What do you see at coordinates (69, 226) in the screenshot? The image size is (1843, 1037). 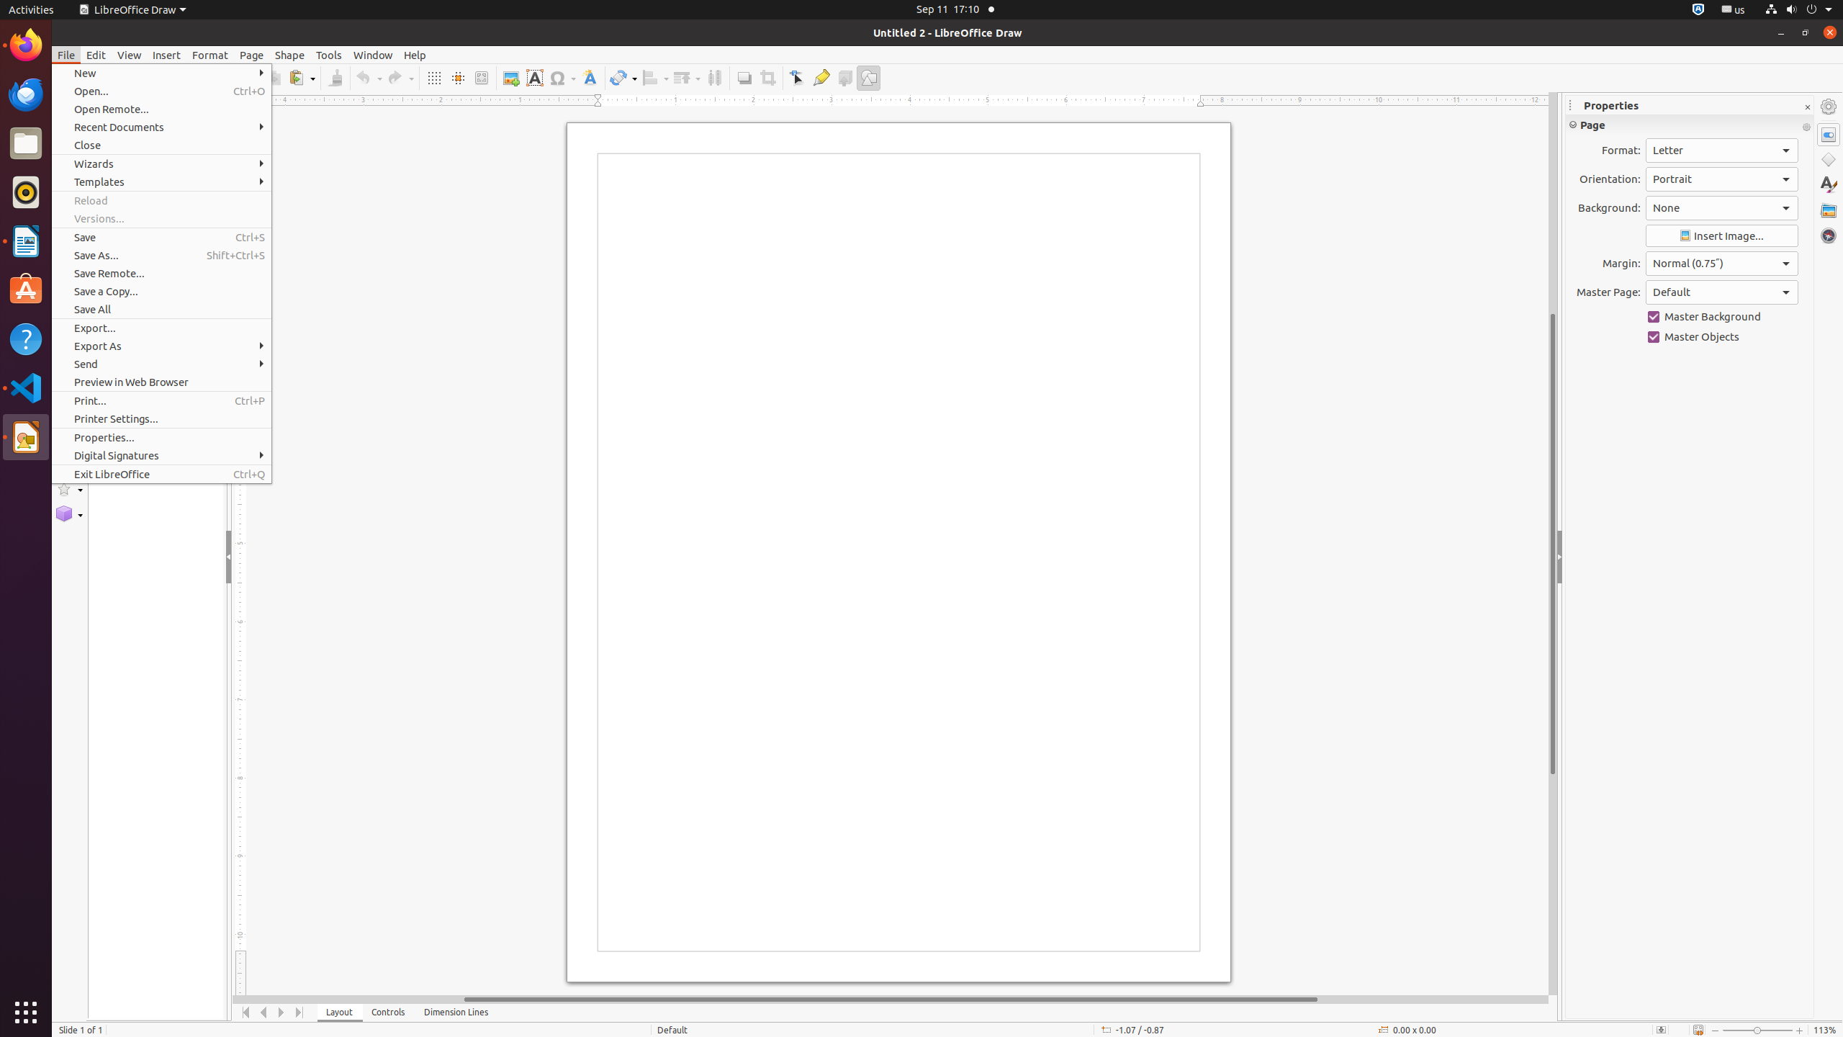 I see `Rectangle` at bounding box center [69, 226].